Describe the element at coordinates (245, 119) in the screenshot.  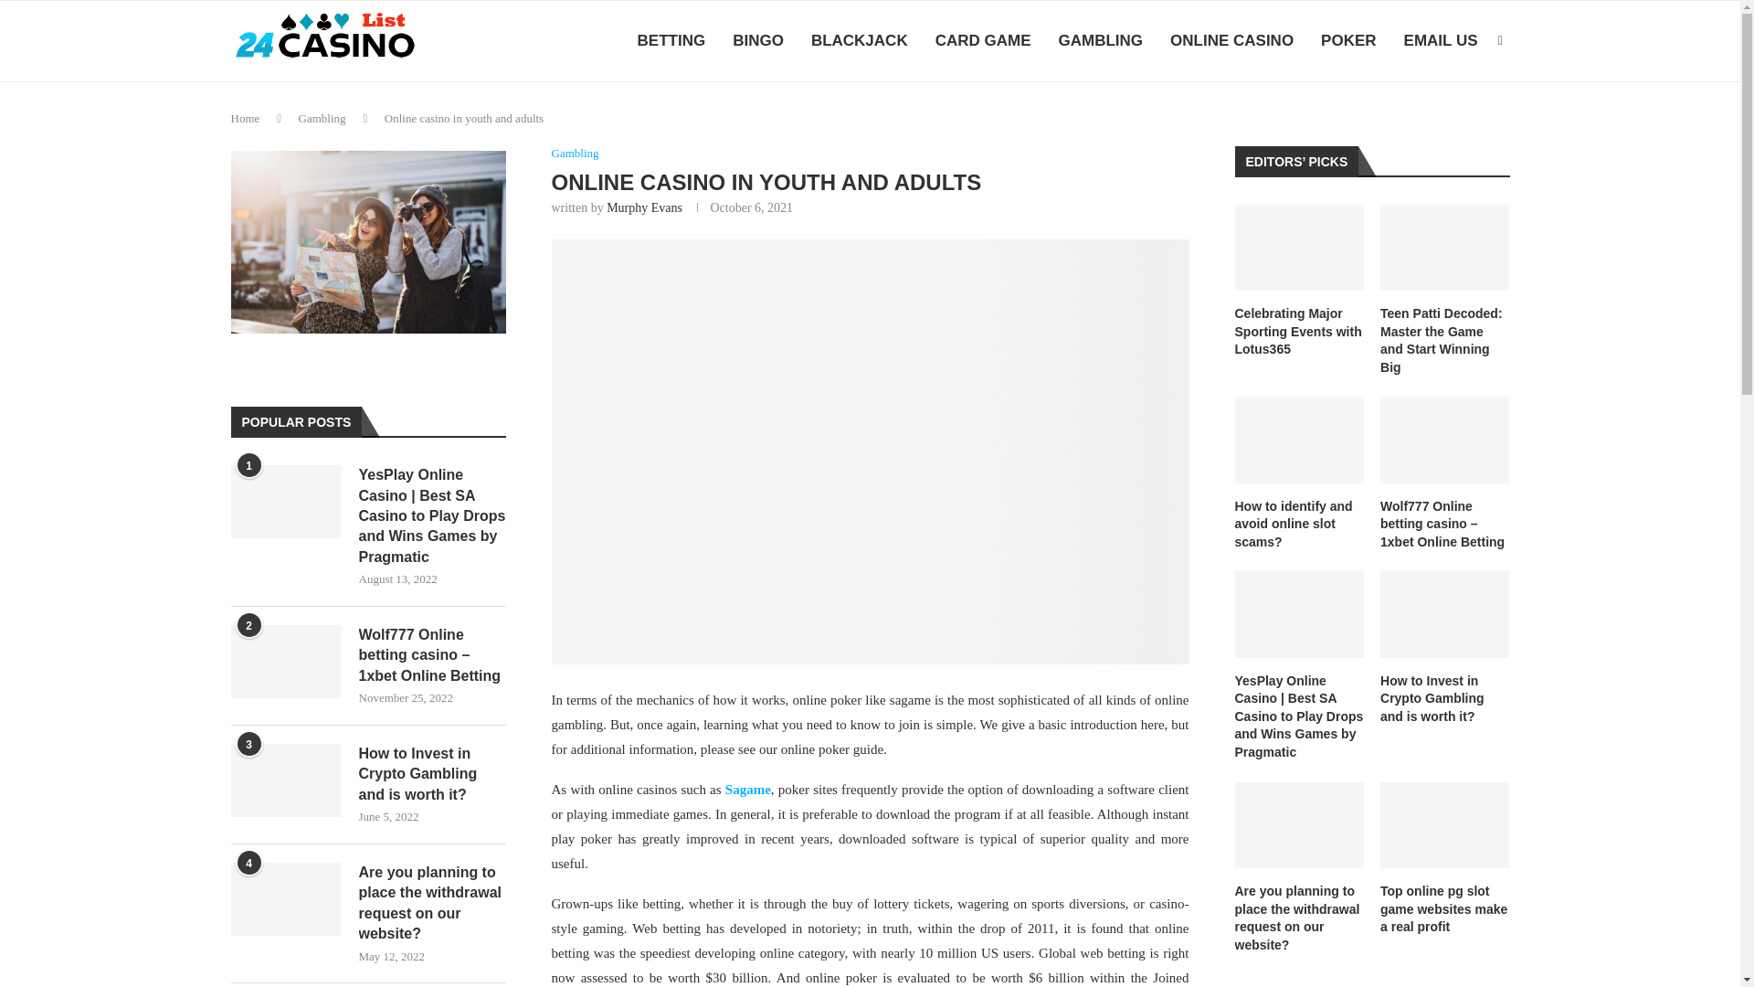
I see `Home` at that location.